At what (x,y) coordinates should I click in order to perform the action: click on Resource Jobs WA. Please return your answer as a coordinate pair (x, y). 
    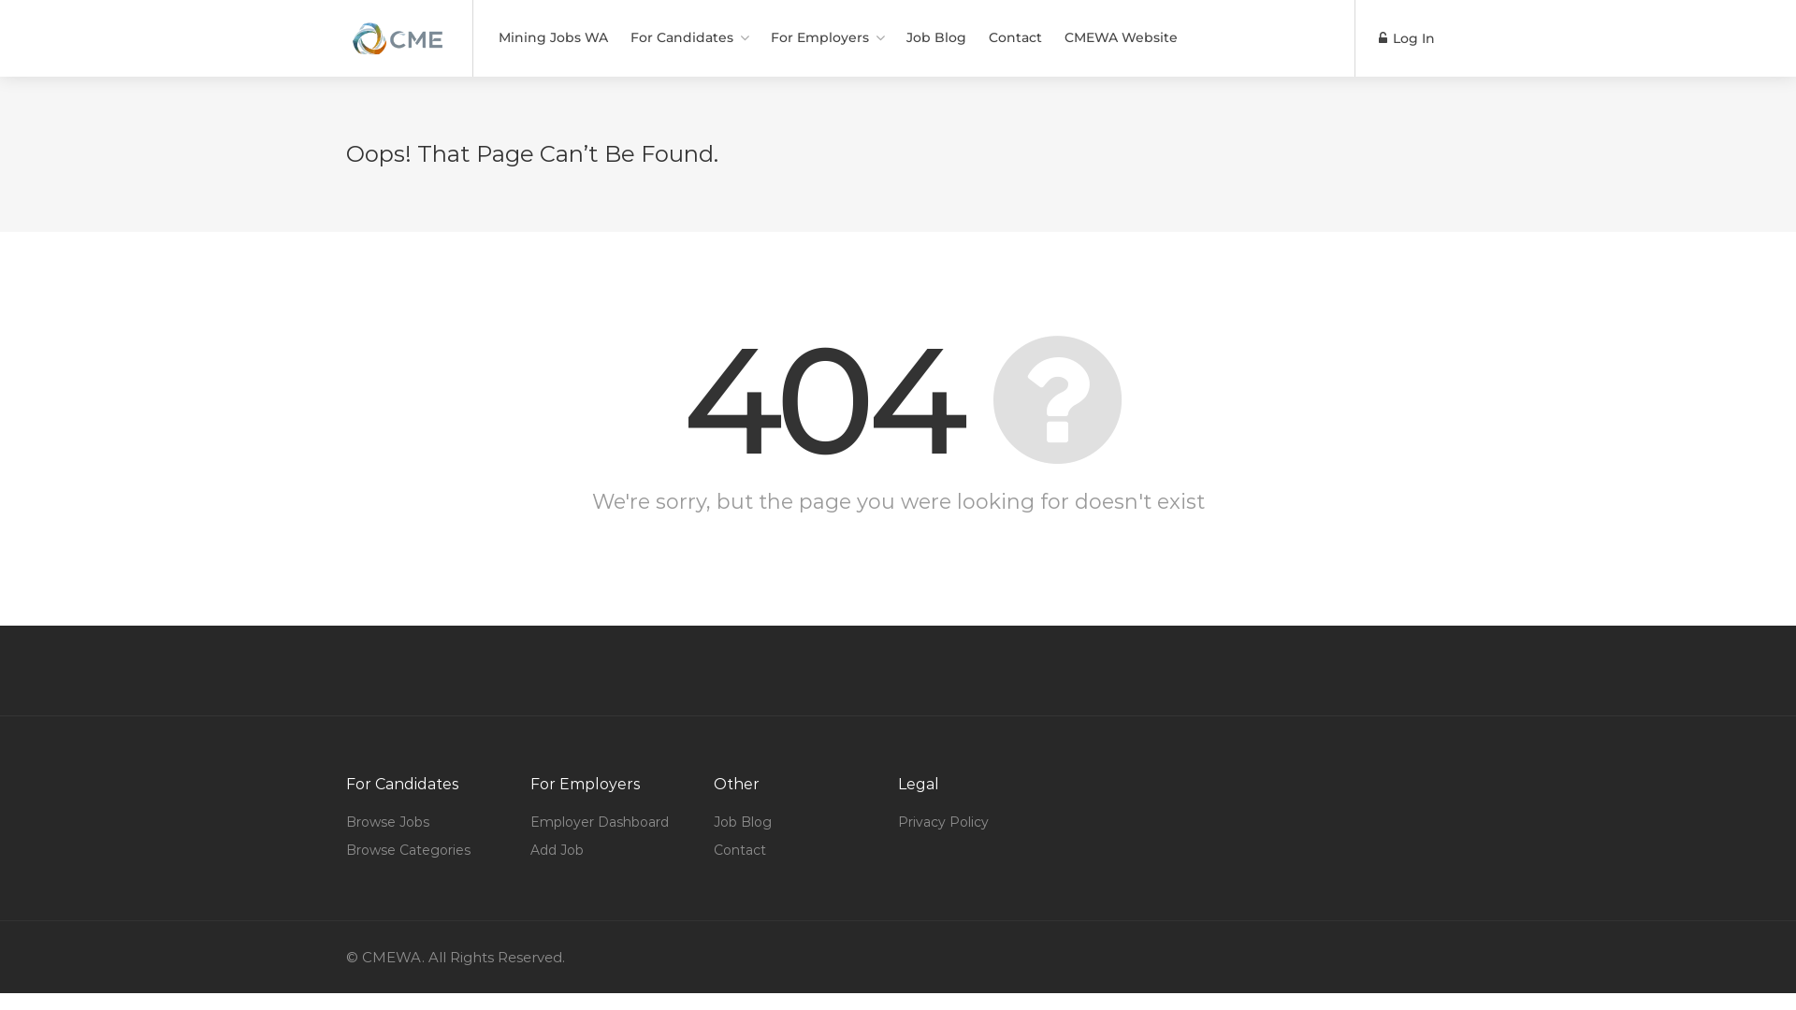
    Looking at the image, I should click on (398, 28).